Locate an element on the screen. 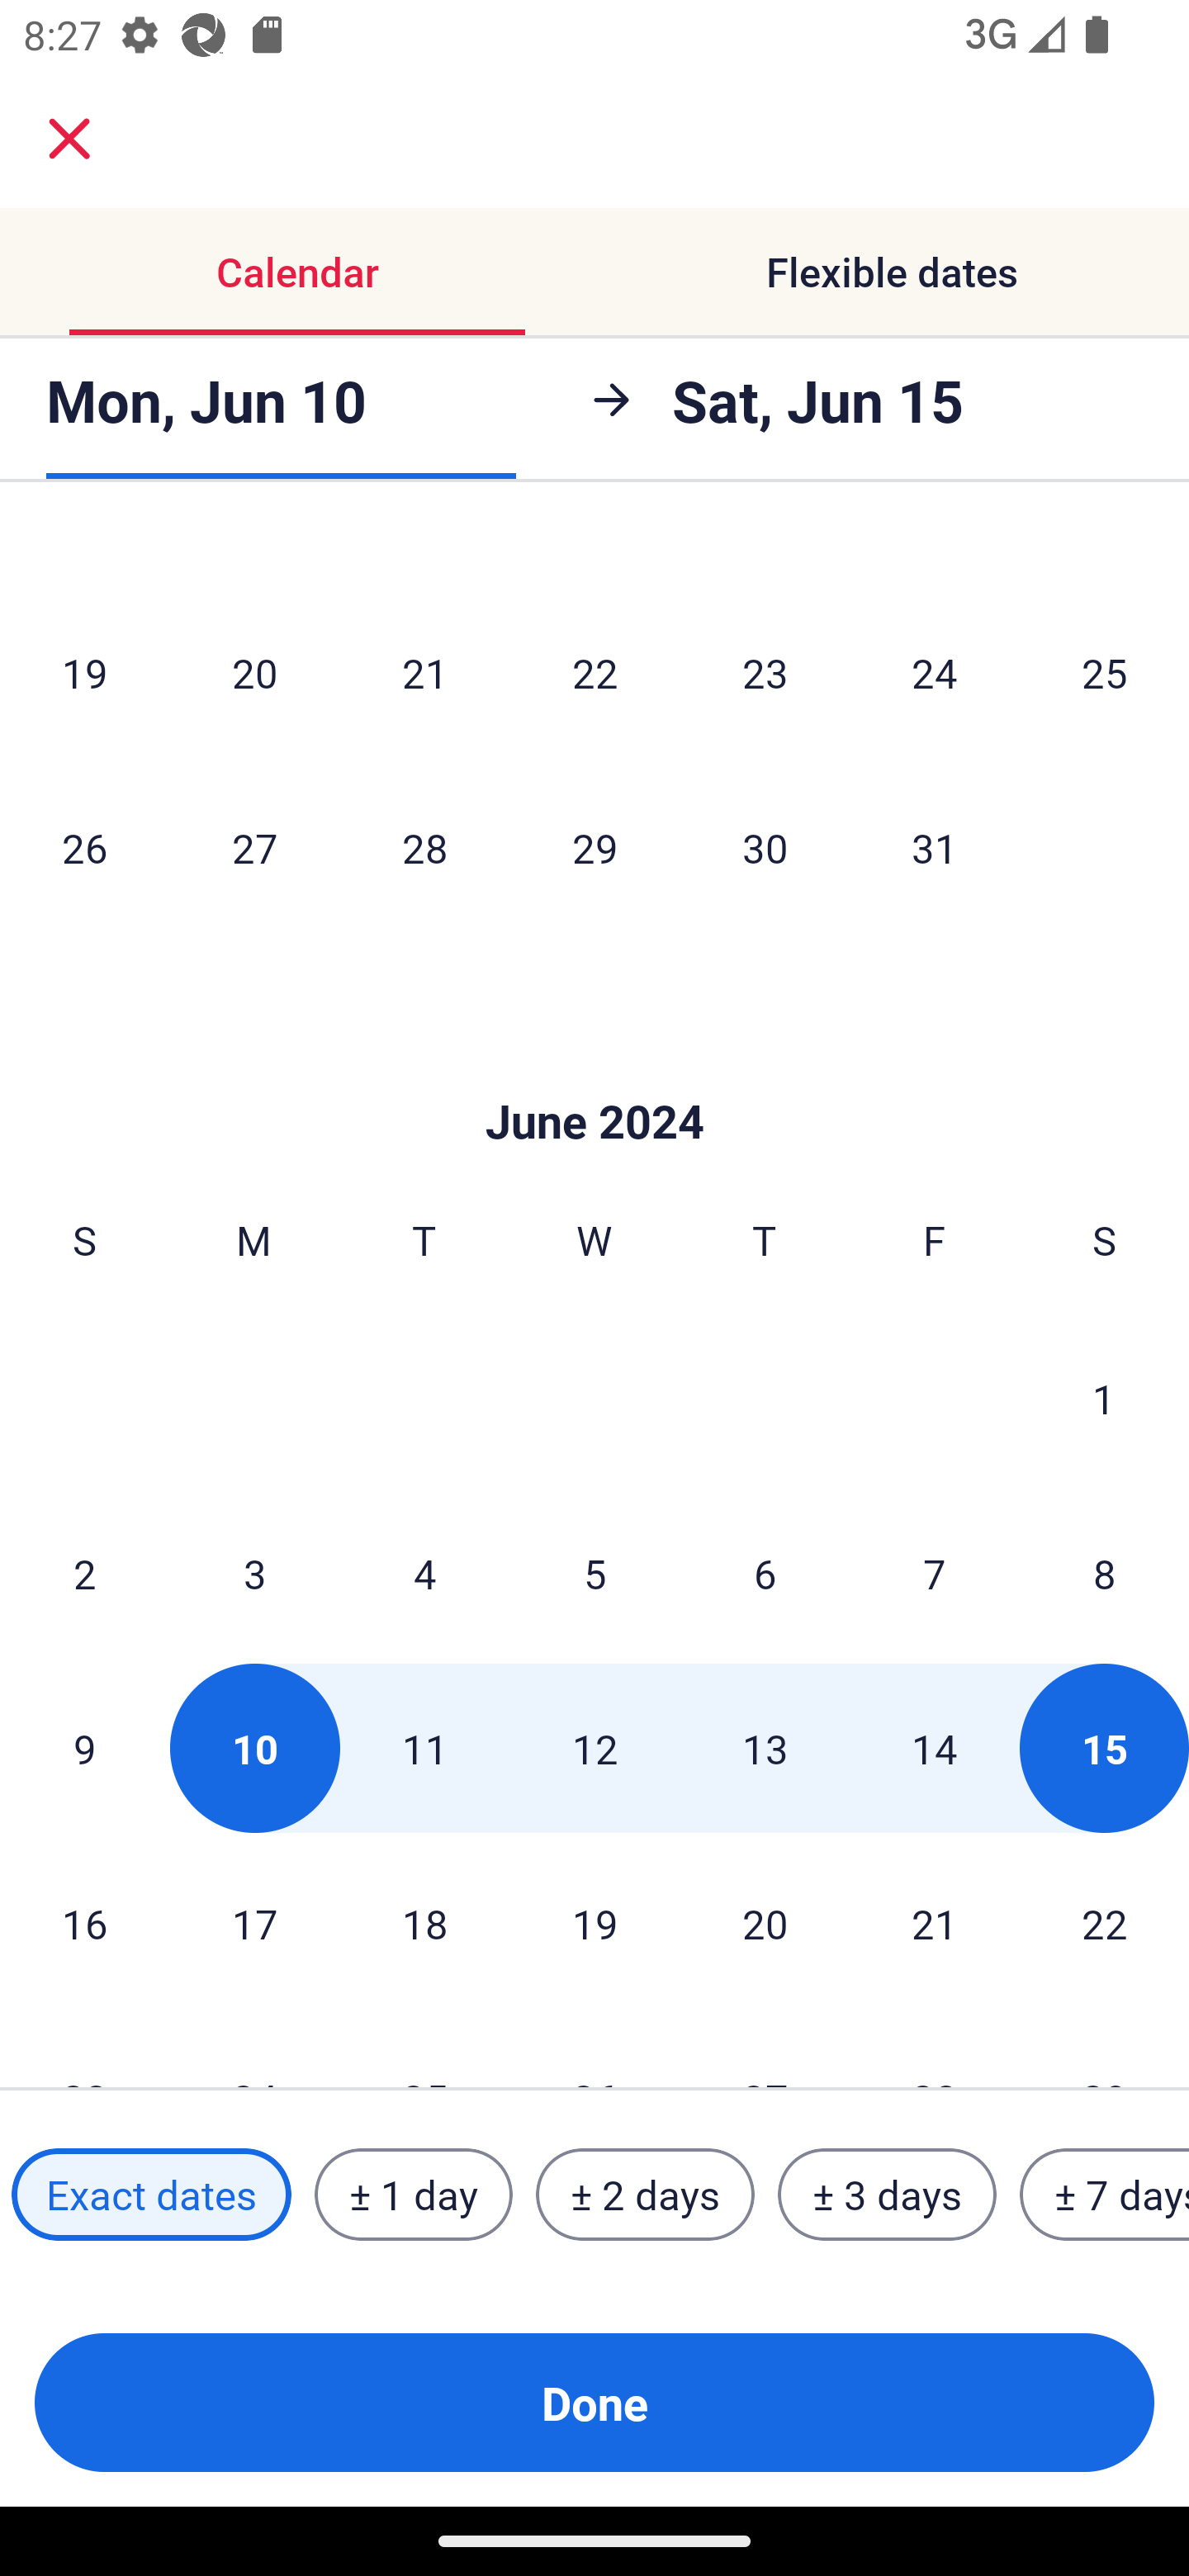 Image resolution: width=1189 pixels, height=2576 pixels. 6 Thursday, June 6, 2024 is located at coordinates (765, 1574).